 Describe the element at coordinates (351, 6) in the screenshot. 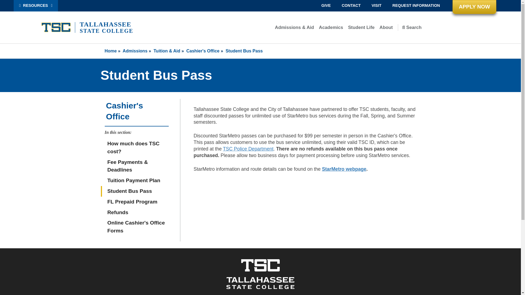

I see `CONTACT` at that location.